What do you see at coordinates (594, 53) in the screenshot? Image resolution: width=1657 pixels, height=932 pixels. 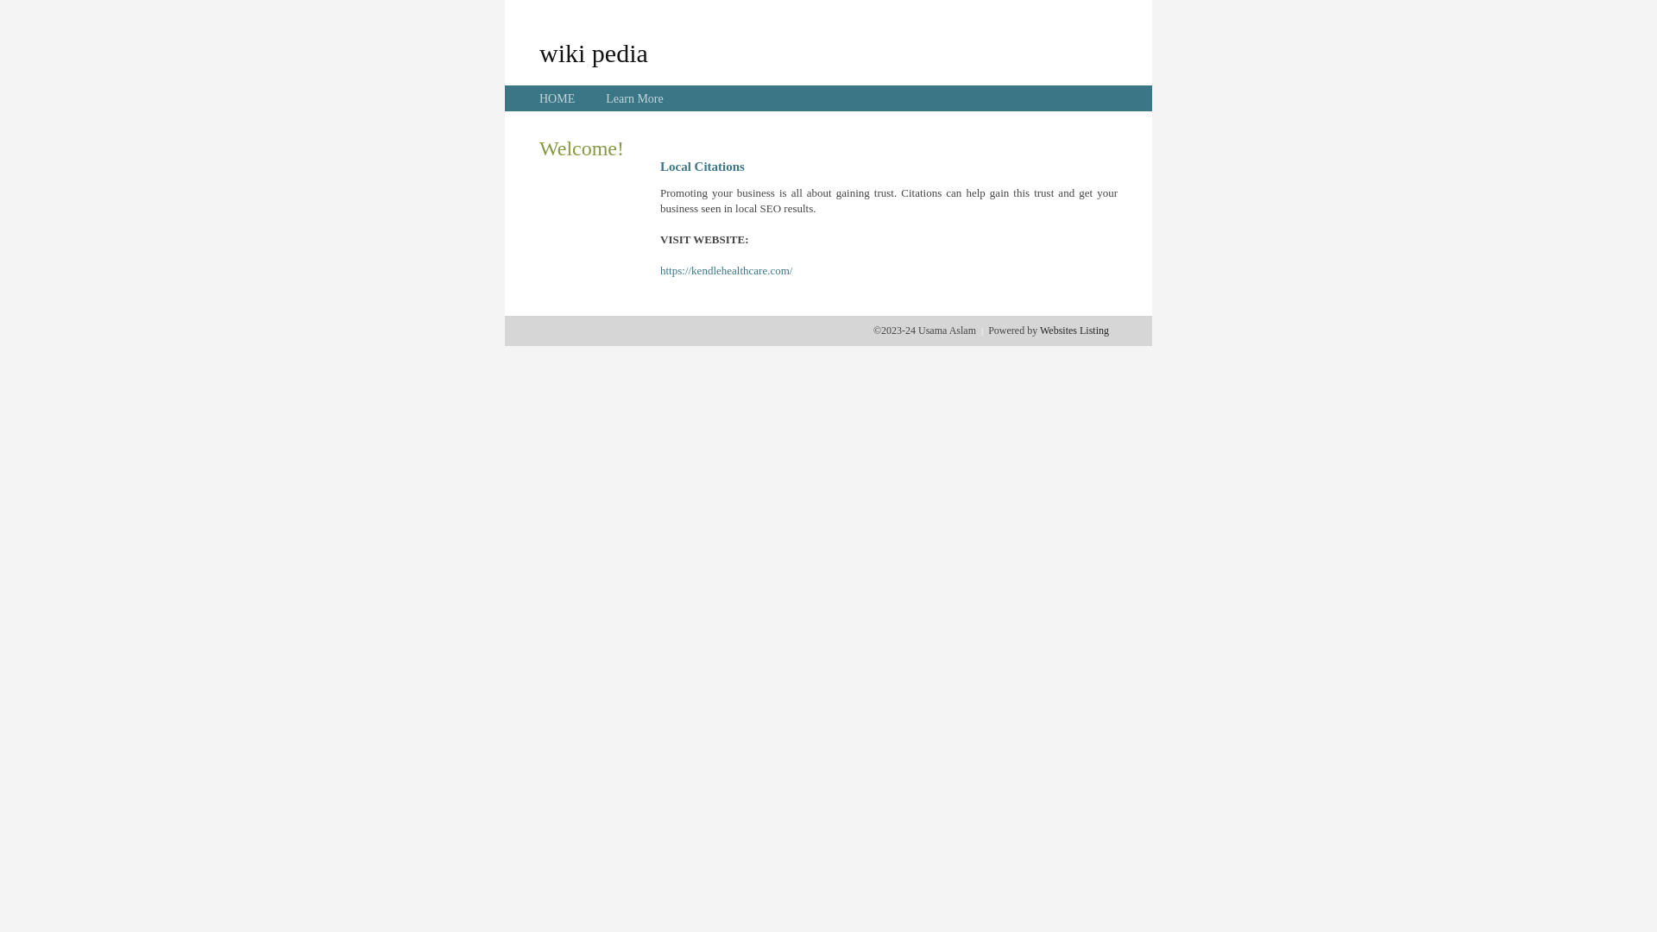 I see `wiki pedia` at bounding box center [594, 53].